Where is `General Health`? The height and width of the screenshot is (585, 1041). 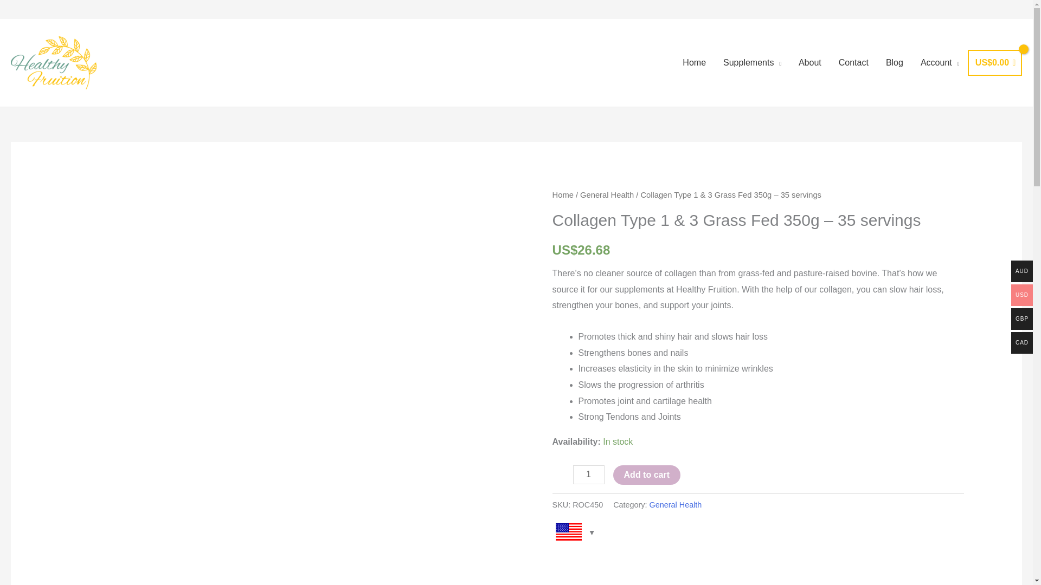
General Health is located at coordinates (607, 195).